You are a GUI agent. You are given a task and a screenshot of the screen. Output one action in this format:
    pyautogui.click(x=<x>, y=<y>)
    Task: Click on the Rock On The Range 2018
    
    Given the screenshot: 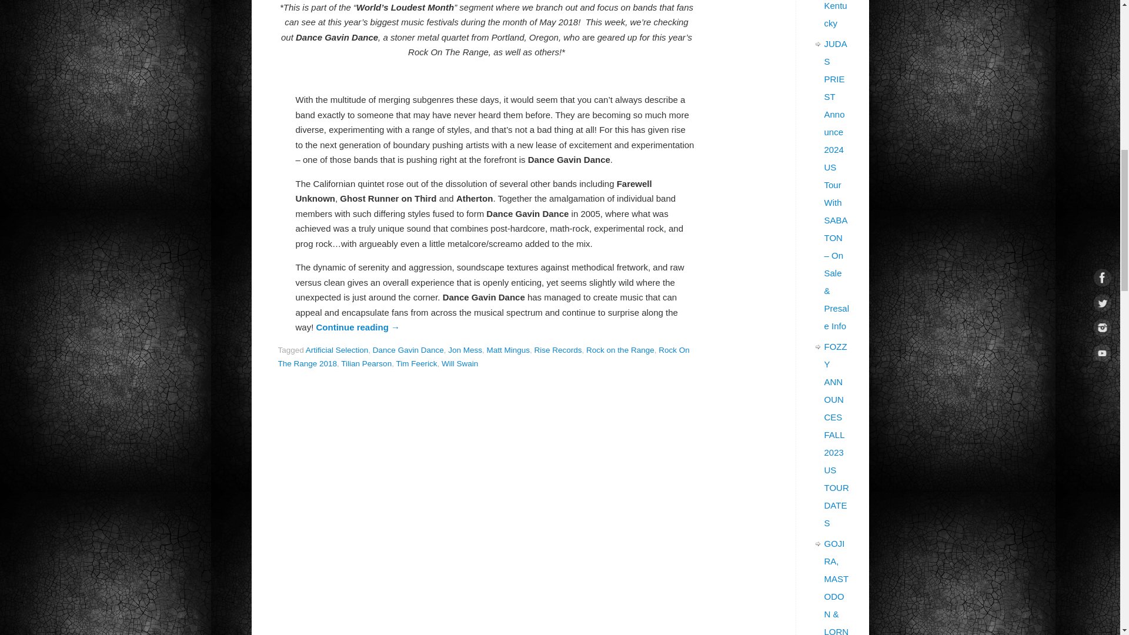 What is the action you would take?
    pyautogui.click(x=483, y=356)
    